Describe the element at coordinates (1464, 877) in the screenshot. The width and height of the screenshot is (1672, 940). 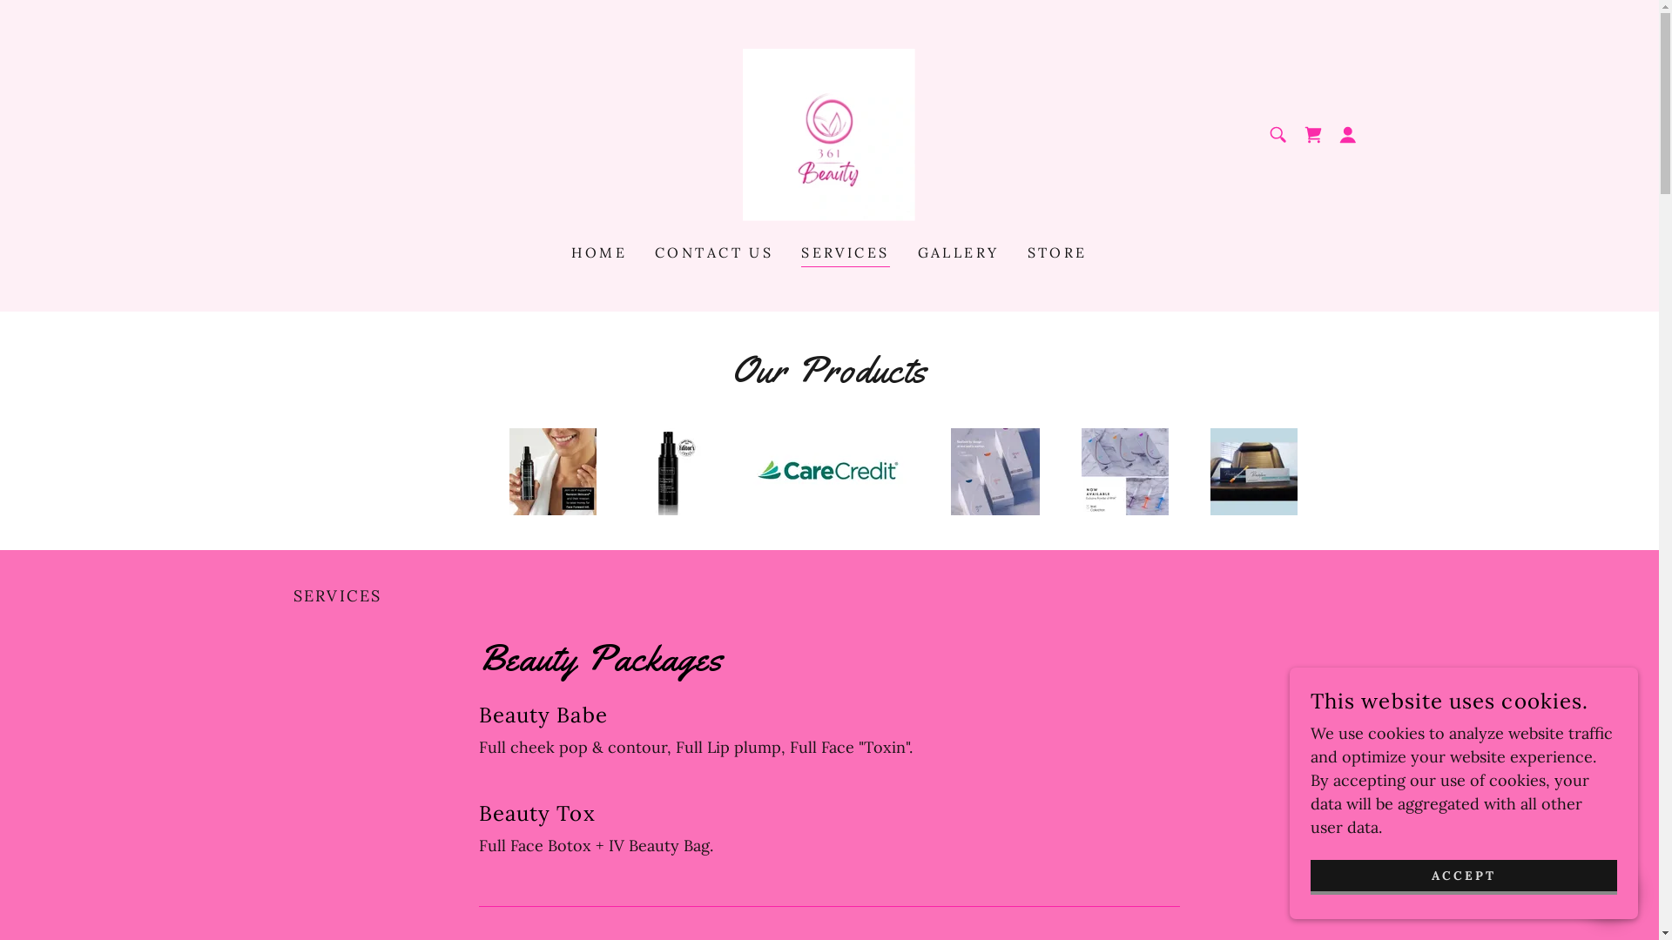
I see `ACCEPT` at that location.